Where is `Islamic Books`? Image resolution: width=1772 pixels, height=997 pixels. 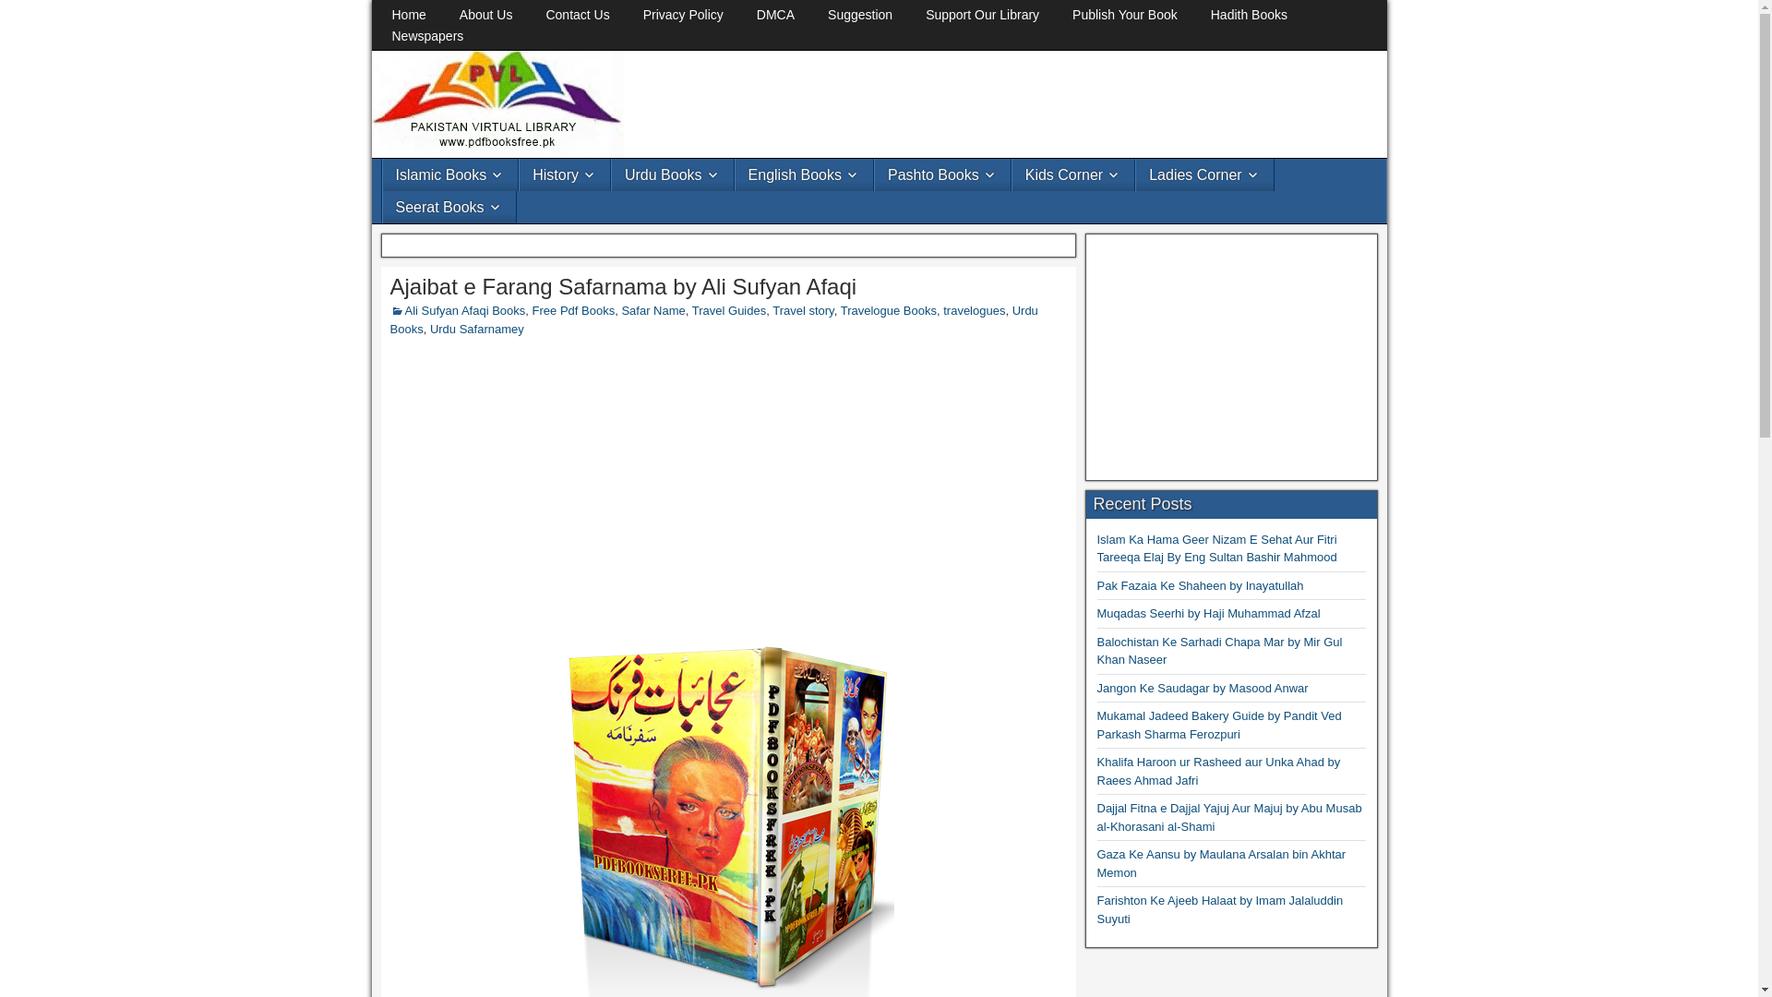
Islamic Books is located at coordinates (449, 174).